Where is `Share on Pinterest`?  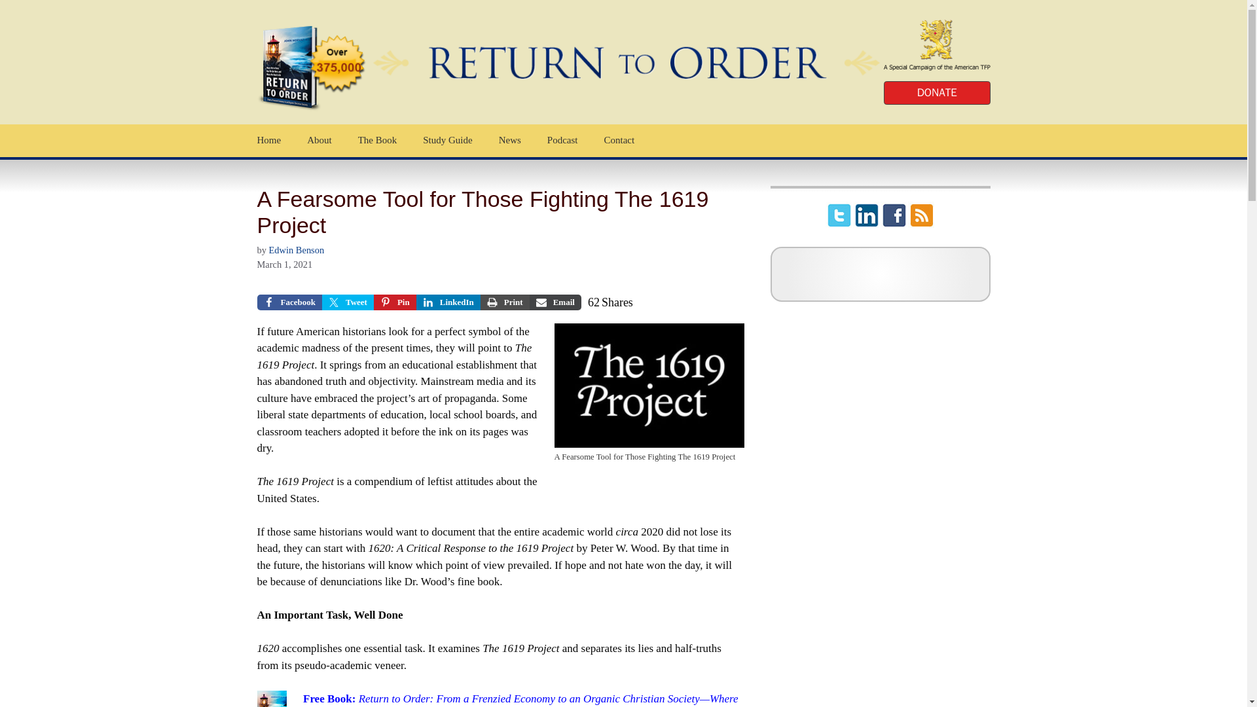
Share on Pinterest is located at coordinates (509, 140).